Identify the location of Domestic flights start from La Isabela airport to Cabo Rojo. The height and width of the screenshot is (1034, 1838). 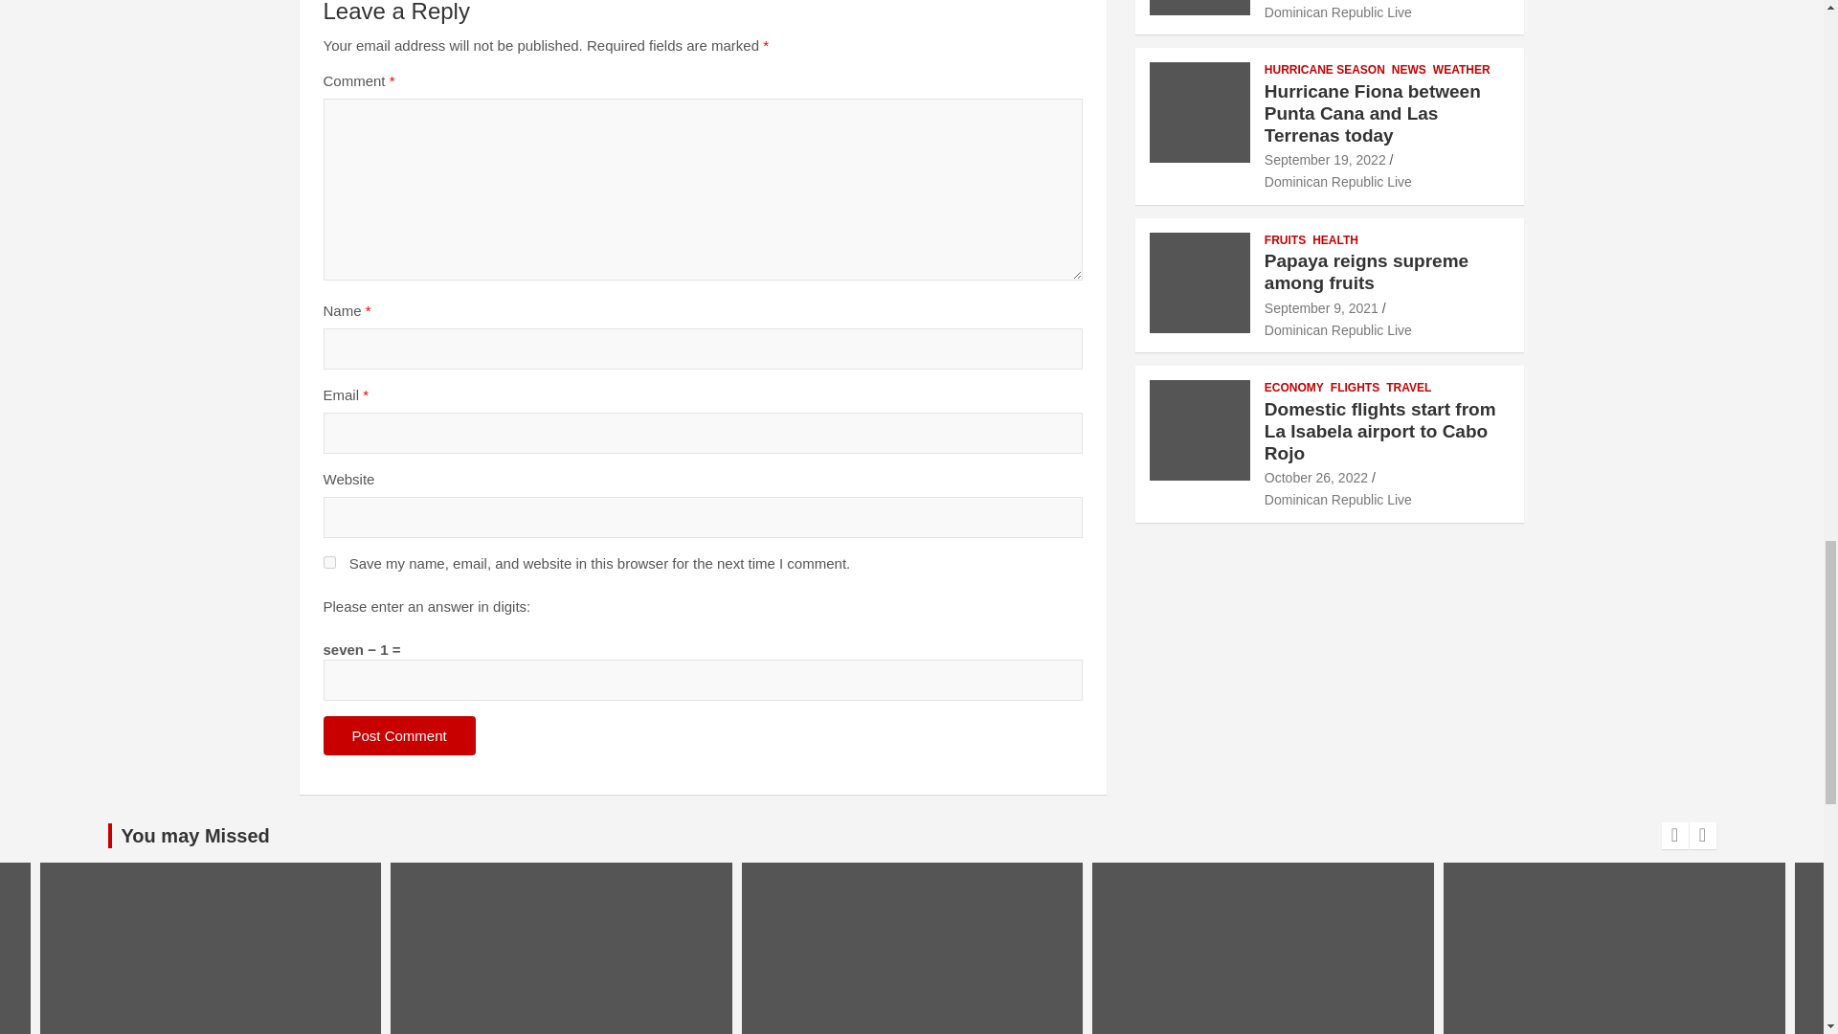
(1315, 477).